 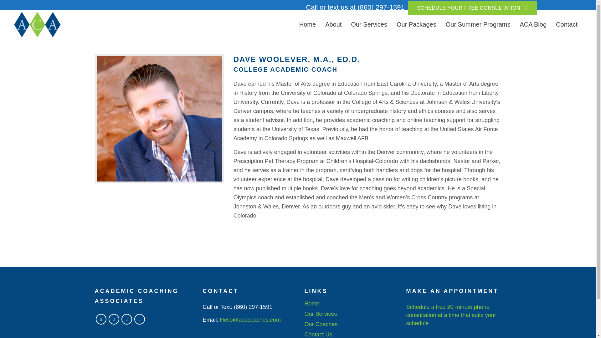 I want to click on Our Summer Programs, so click(x=478, y=24).